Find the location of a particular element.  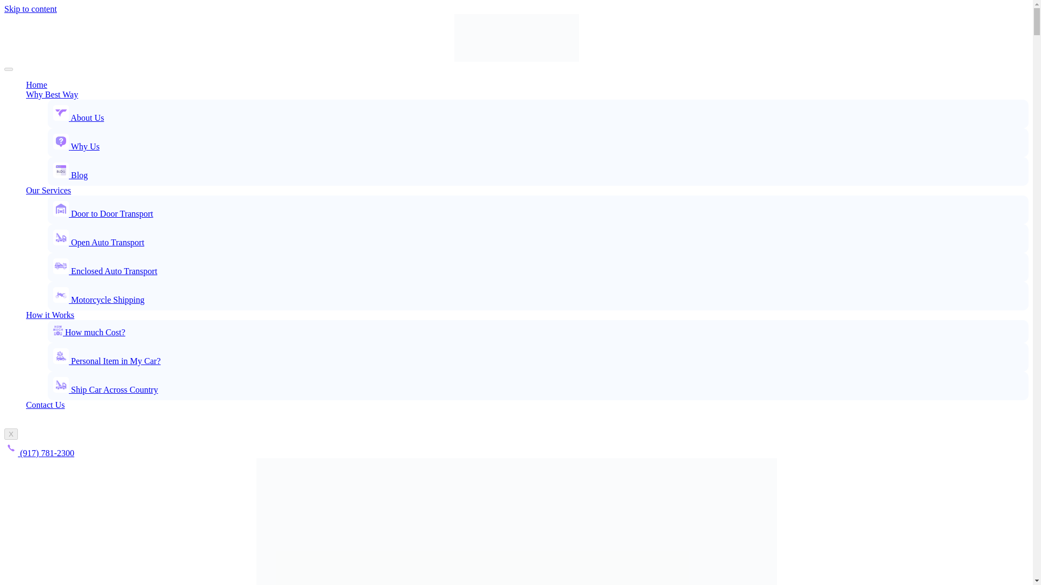

Enclosed Auto Transport is located at coordinates (105, 271).